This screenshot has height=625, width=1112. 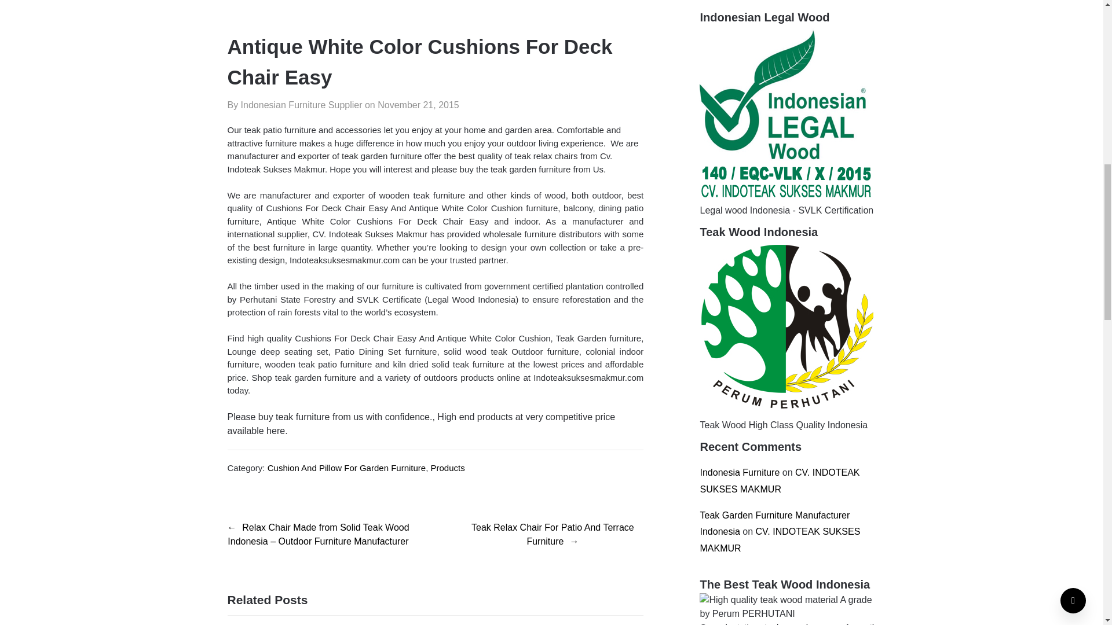 What do you see at coordinates (448, 468) in the screenshot?
I see `Products` at bounding box center [448, 468].